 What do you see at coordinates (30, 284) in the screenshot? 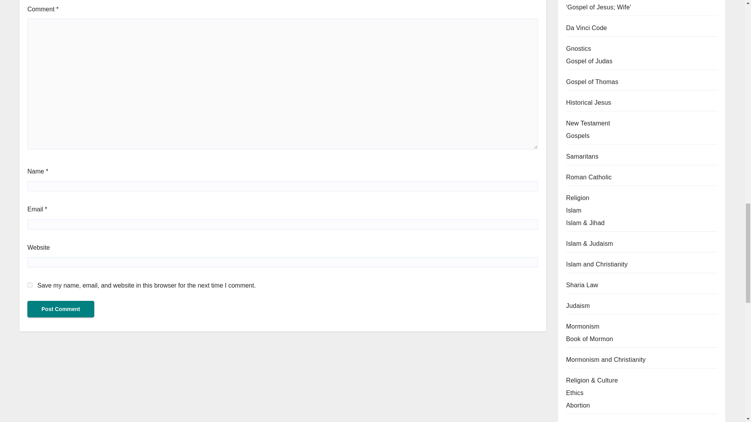
I see `yes` at bounding box center [30, 284].